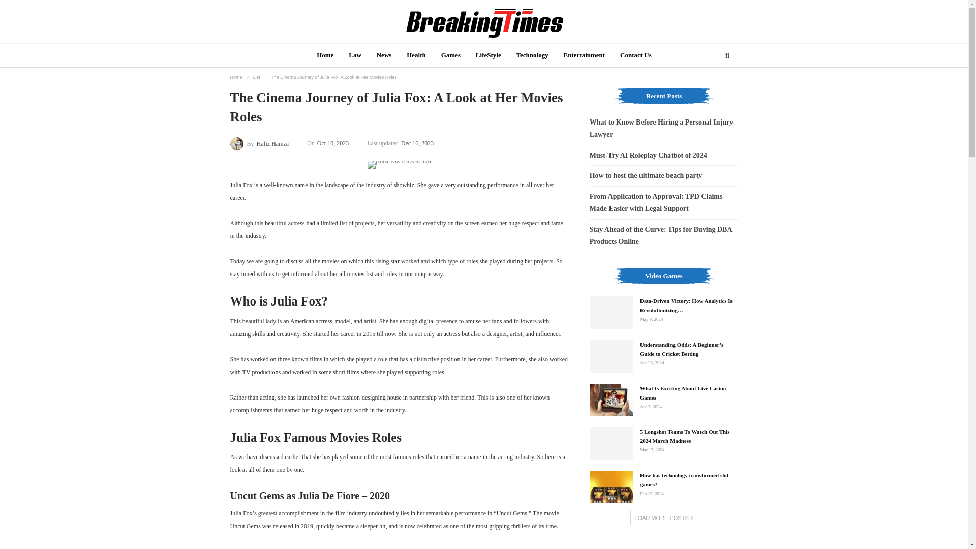 The height and width of the screenshot is (549, 976). What do you see at coordinates (648, 156) in the screenshot?
I see `Must-Try AI Roleplay Chatbot of 2024` at bounding box center [648, 156].